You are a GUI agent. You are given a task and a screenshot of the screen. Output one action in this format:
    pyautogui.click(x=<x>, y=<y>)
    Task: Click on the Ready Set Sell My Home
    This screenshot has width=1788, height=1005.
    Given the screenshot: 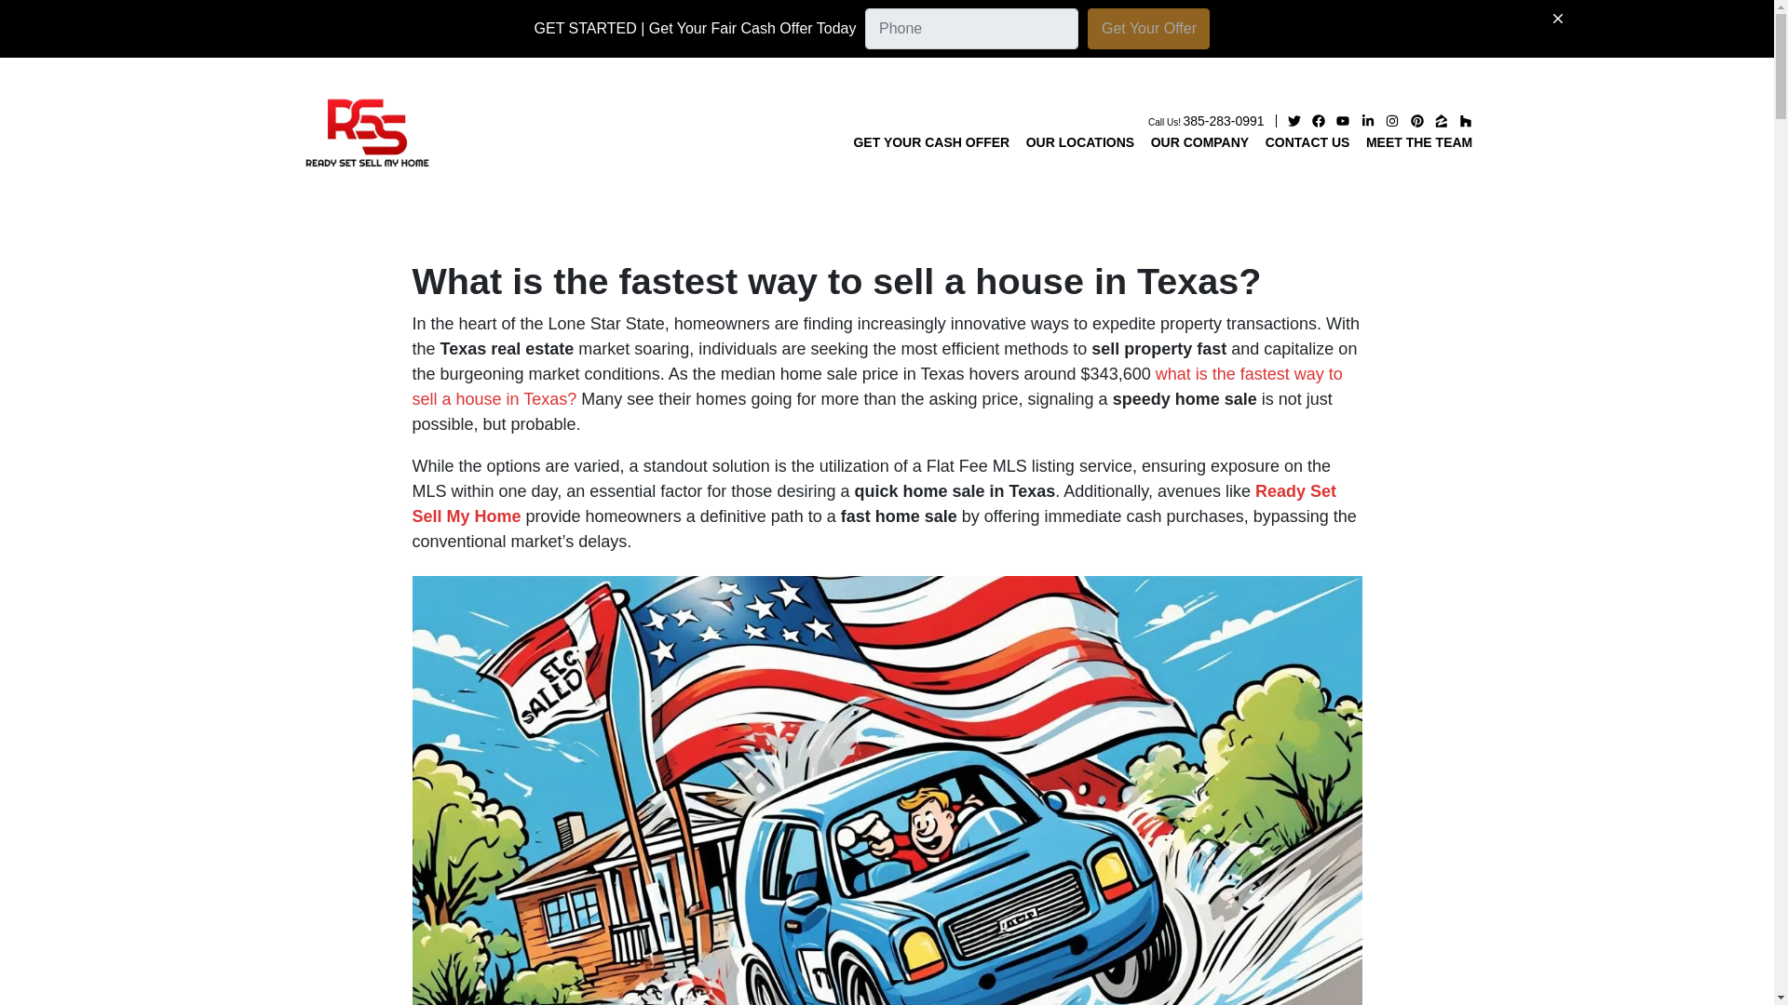 What is the action you would take?
    pyautogui.click(x=874, y=503)
    